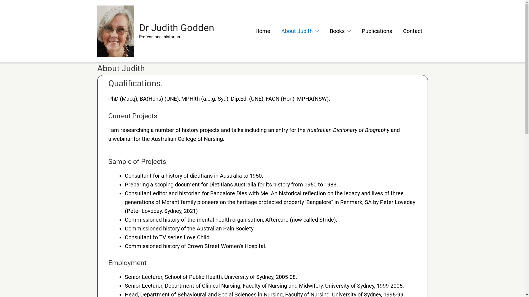  I want to click on Publications, so click(377, 31).